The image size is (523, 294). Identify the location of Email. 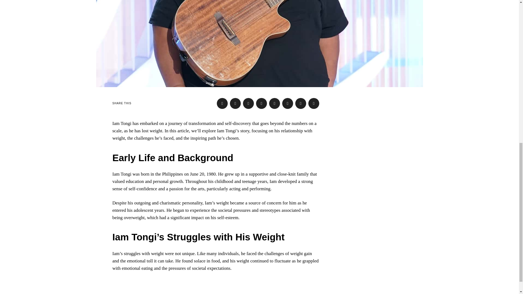
(314, 103).